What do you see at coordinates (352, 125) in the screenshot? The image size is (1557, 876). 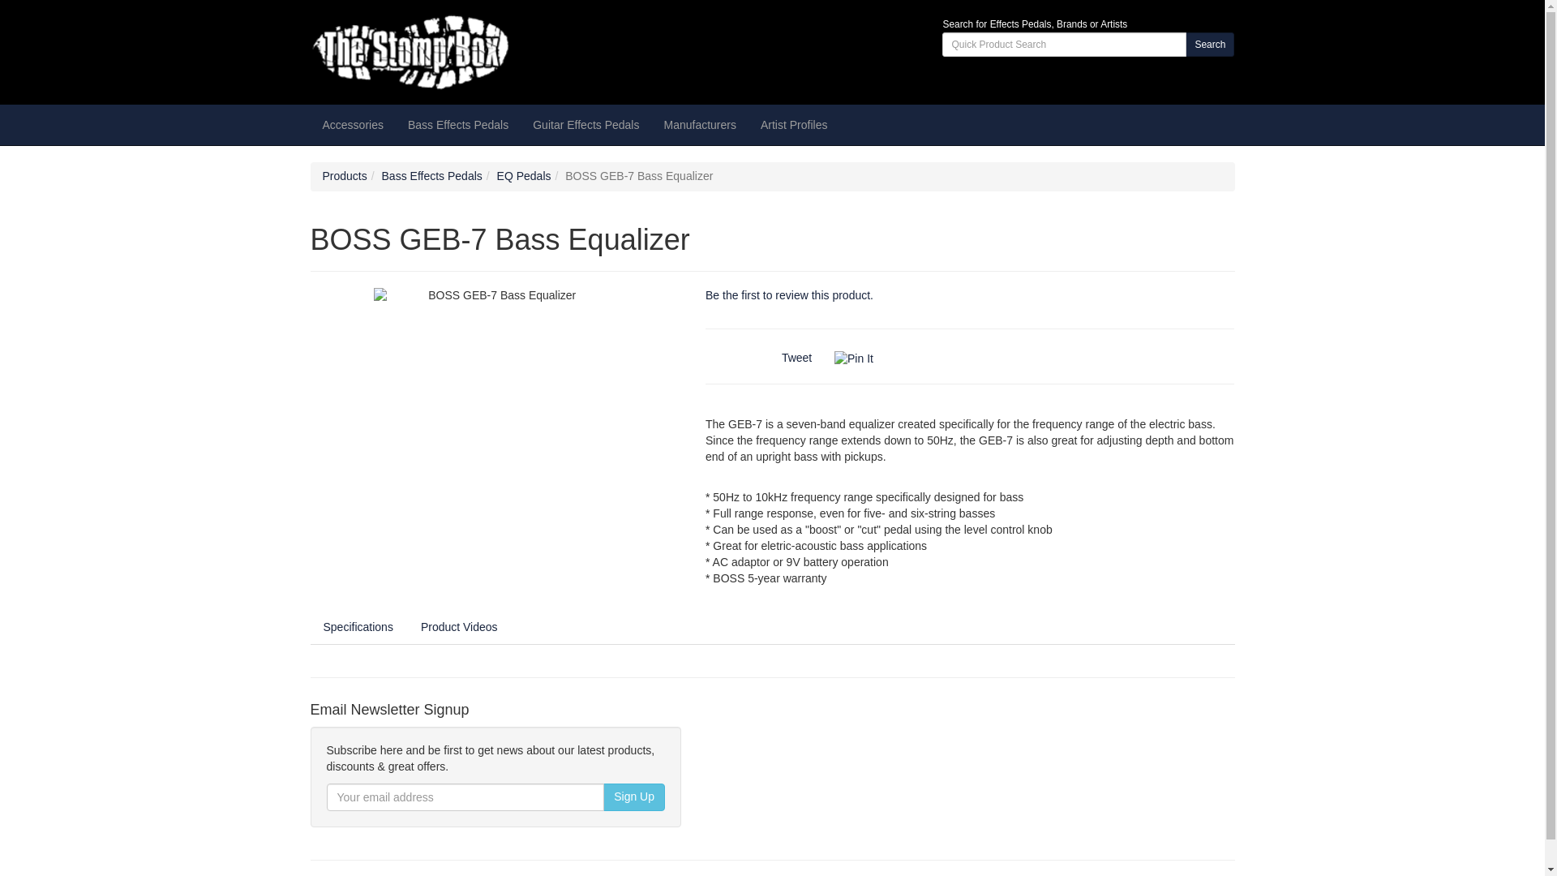 I see `Accessories` at bounding box center [352, 125].